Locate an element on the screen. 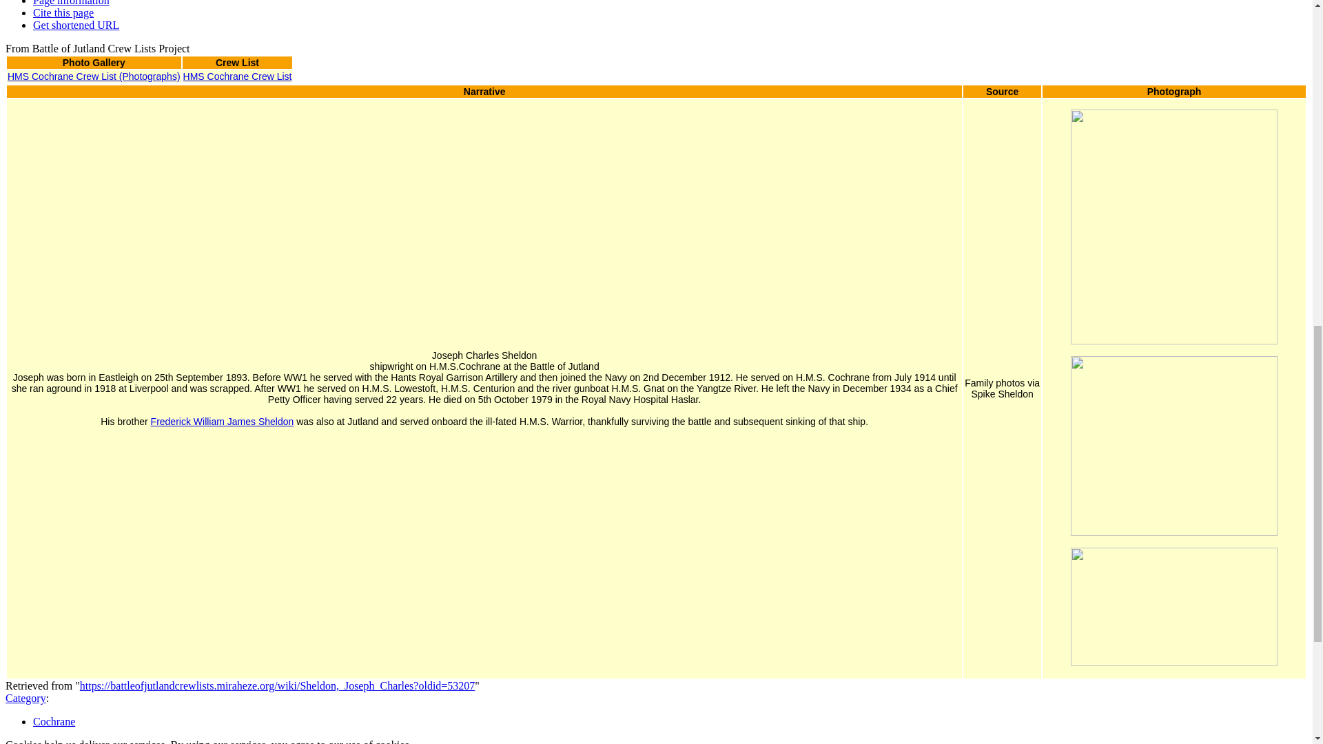 The height and width of the screenshot is (744, 1323). Cite this page is located at coordinates (63, 12).